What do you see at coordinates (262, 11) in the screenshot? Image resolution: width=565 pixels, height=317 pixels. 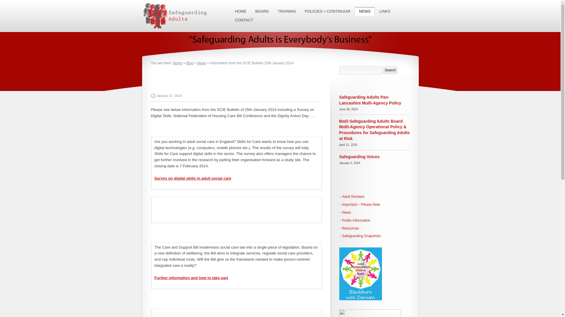 I see `BOARD` at bounding box center [262, 11].